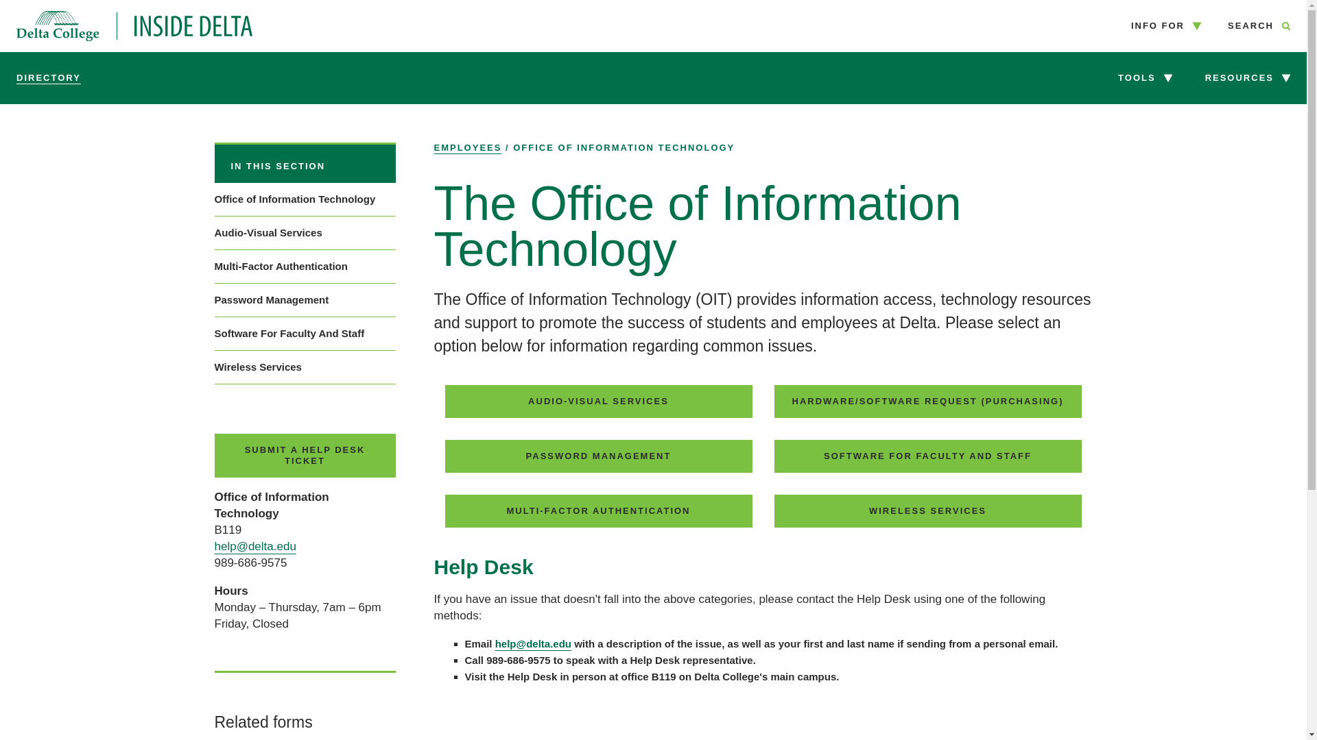  Describe the element at coordinates (305, 199) in the screenshot. I see `Office of Information Technology` at that location.